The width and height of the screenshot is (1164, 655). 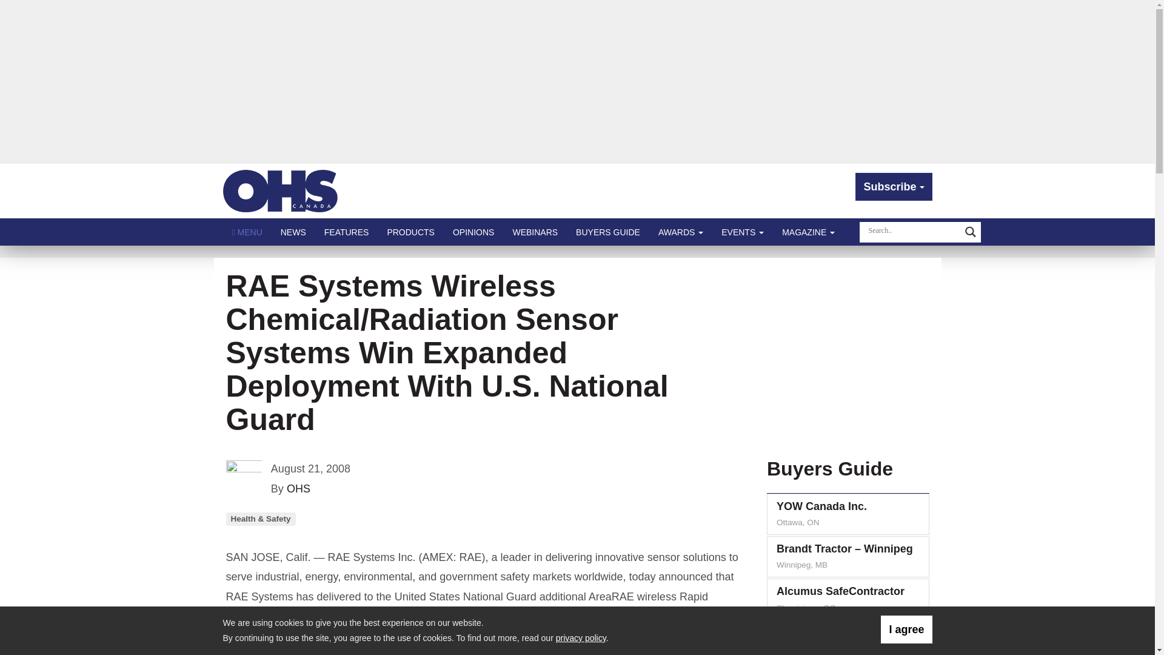 I want to click on NEWS, so click(x=293, y=232).